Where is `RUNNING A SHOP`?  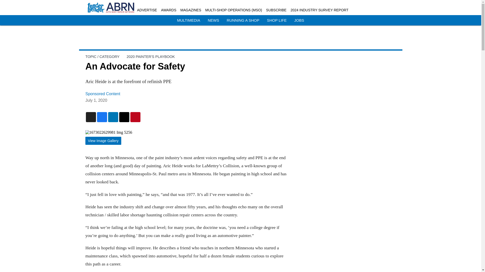 RUNNING A SHOP is located at coordinates (243, 20).